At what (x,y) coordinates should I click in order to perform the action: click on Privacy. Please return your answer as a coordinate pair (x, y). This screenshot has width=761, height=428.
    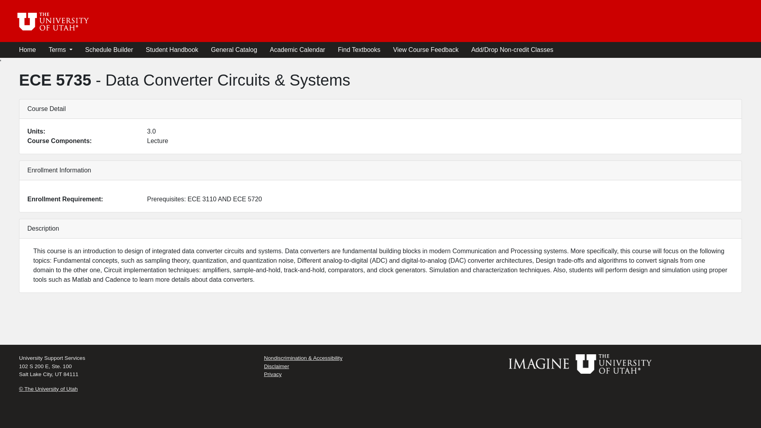
    Looking at the image, I should click on (273, 374).